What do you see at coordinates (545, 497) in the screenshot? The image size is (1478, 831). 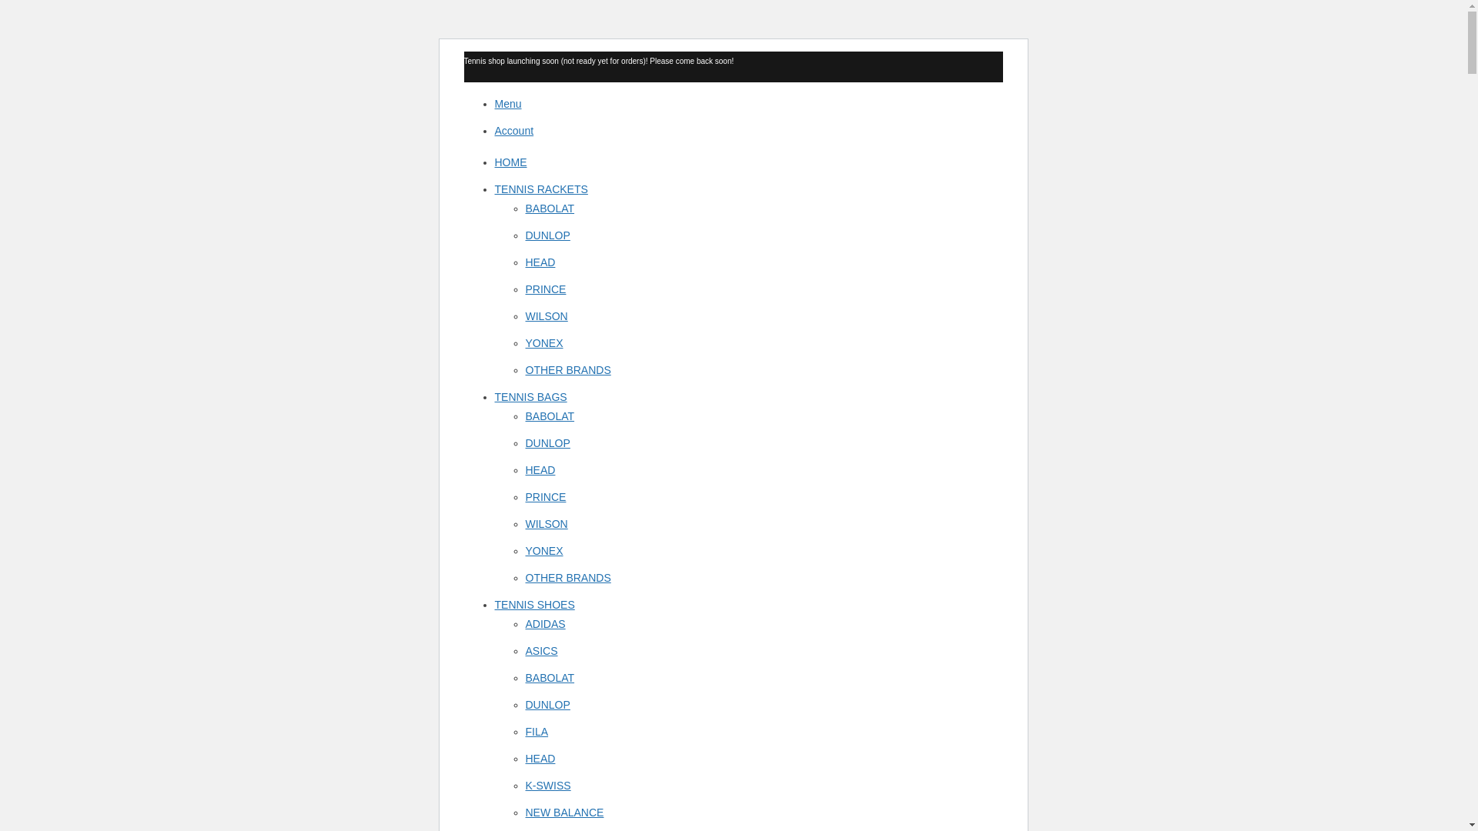 I see `PRINCE` at bounding box center [545, 497].